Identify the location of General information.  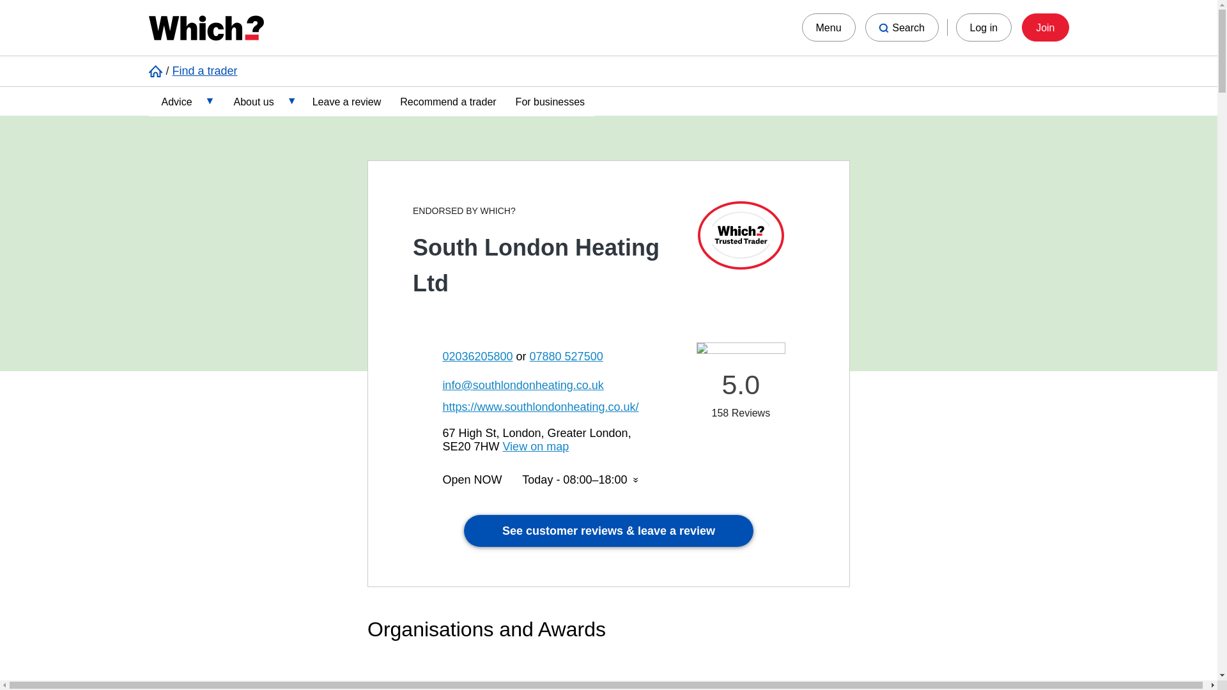
(240, 235).